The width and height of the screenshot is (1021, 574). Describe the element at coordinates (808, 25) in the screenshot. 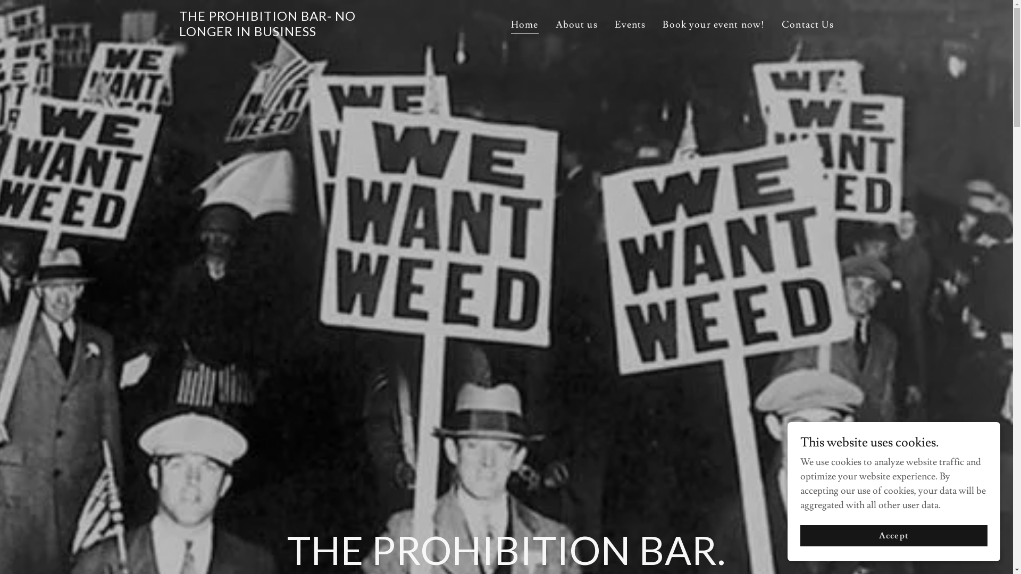

I see `Contact Us` at that location.